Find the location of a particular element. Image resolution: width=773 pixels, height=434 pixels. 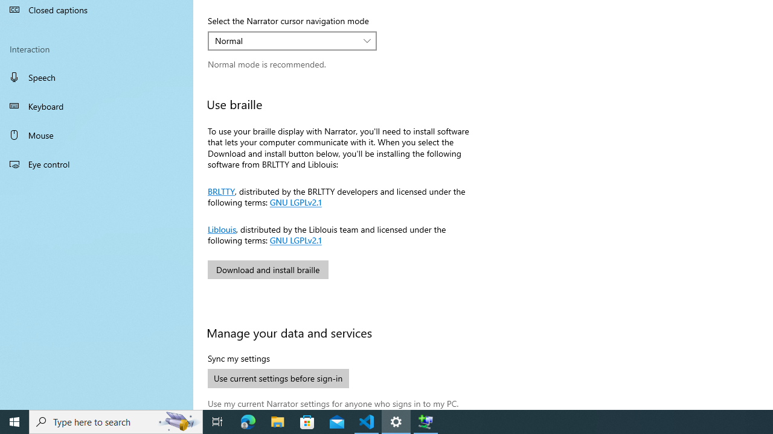

Microsoft Store is located at coordinates (307, 422).